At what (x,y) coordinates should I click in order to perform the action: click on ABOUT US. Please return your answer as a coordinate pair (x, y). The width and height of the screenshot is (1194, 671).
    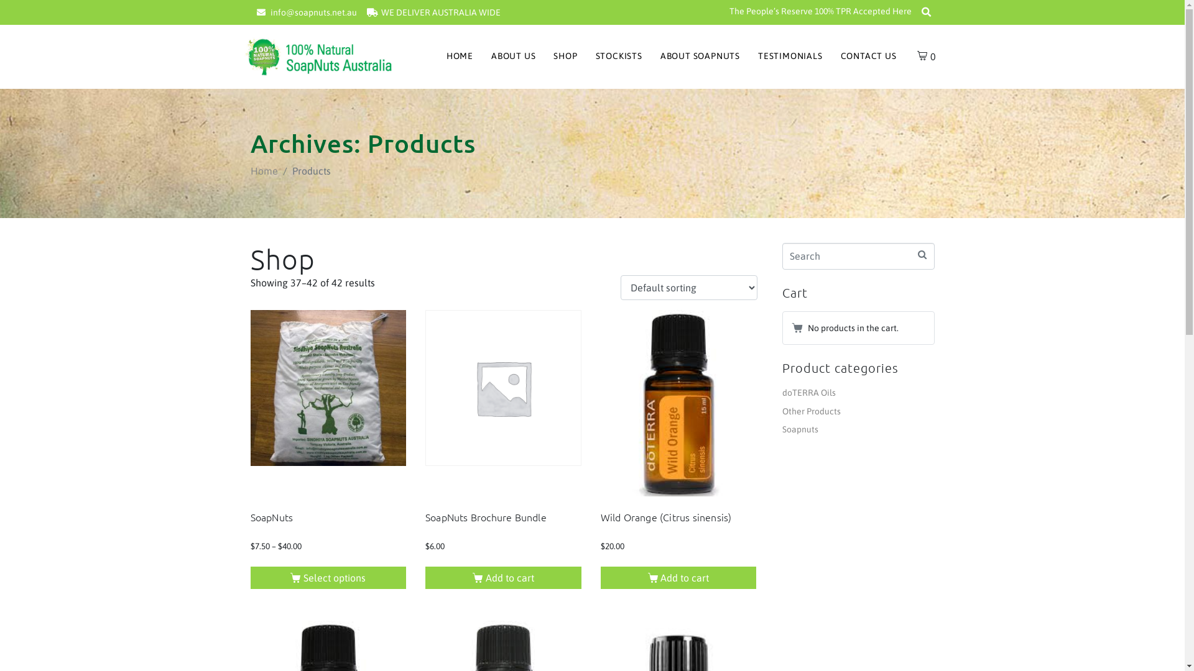
    Looking at the image, I should click on (514, 57).